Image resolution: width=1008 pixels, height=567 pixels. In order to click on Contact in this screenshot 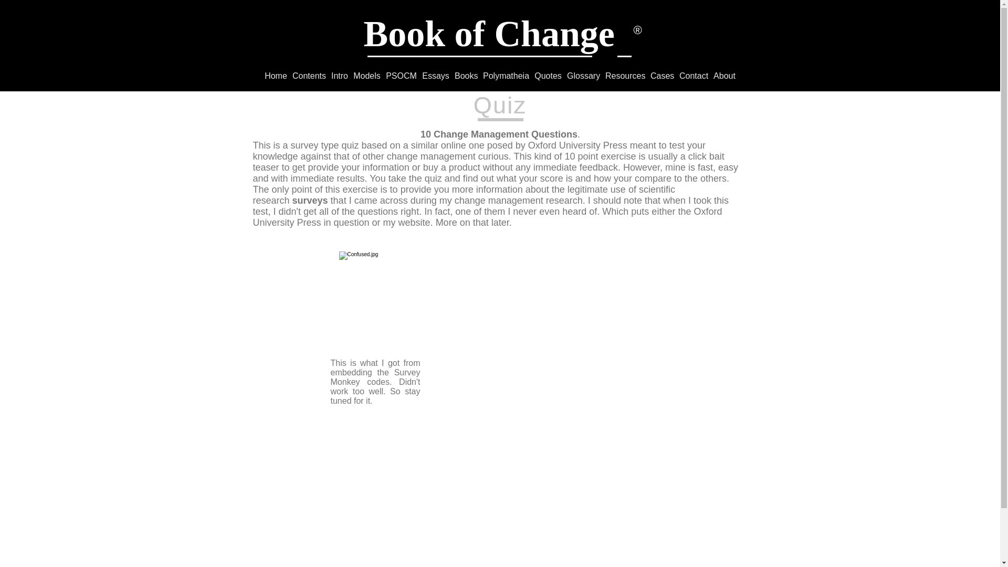, I will do `click(693, 76)`.